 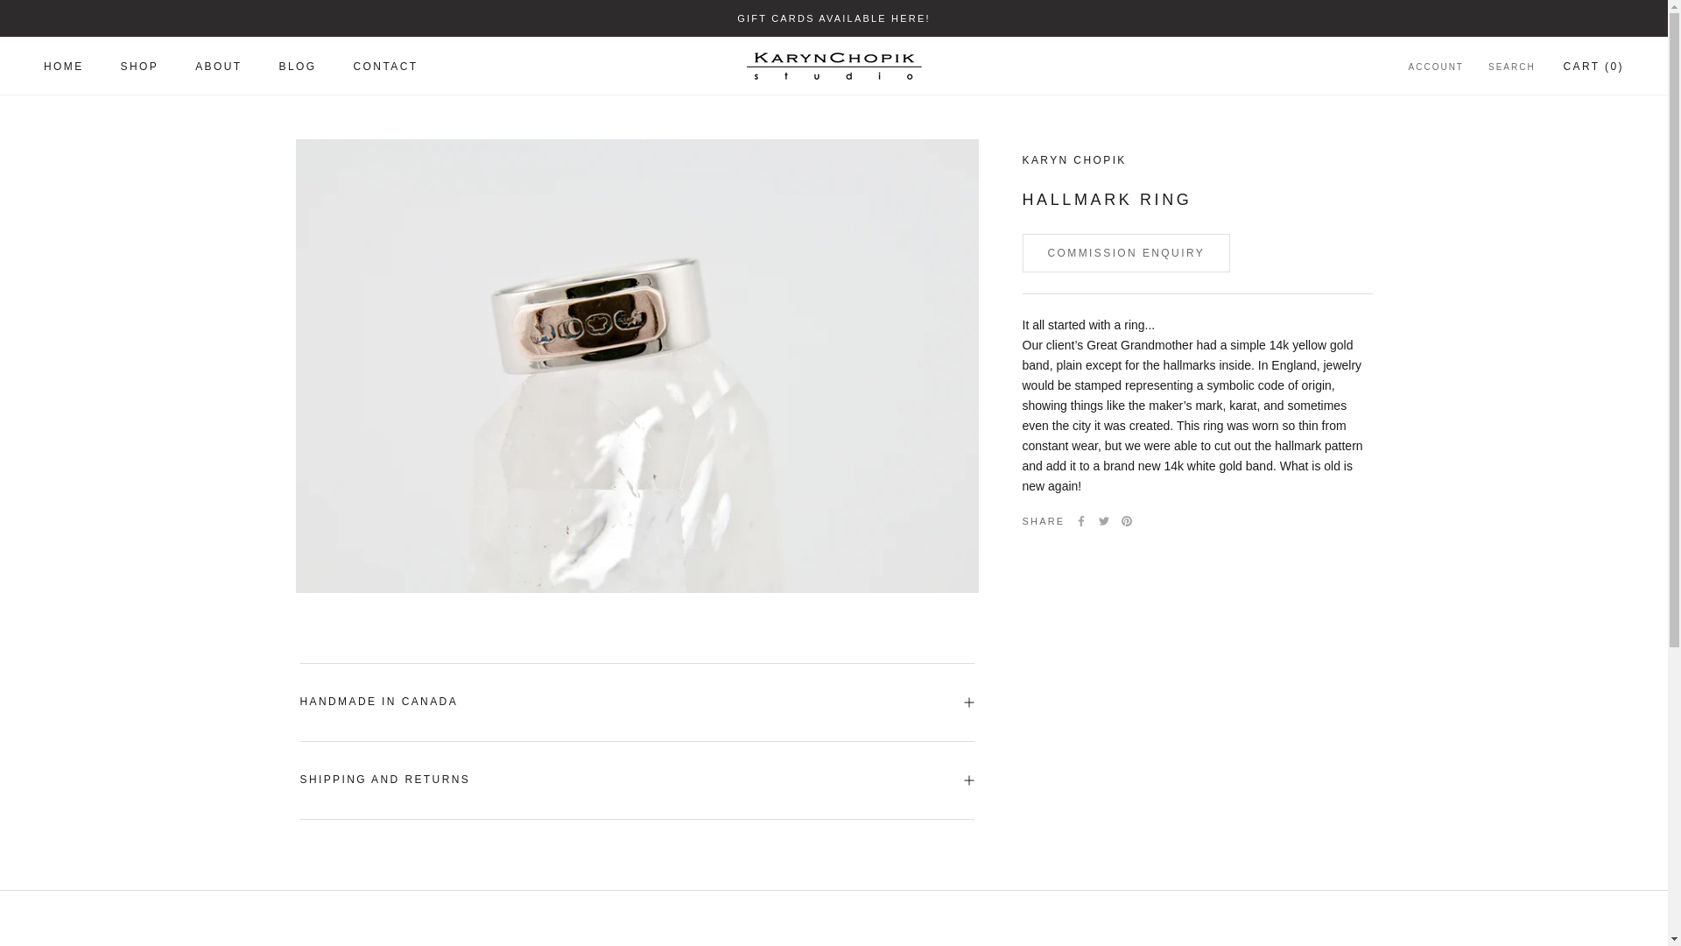 I want to click on GIFT CARDS AVAILABLE HERE!, so click(x=140, y=67).